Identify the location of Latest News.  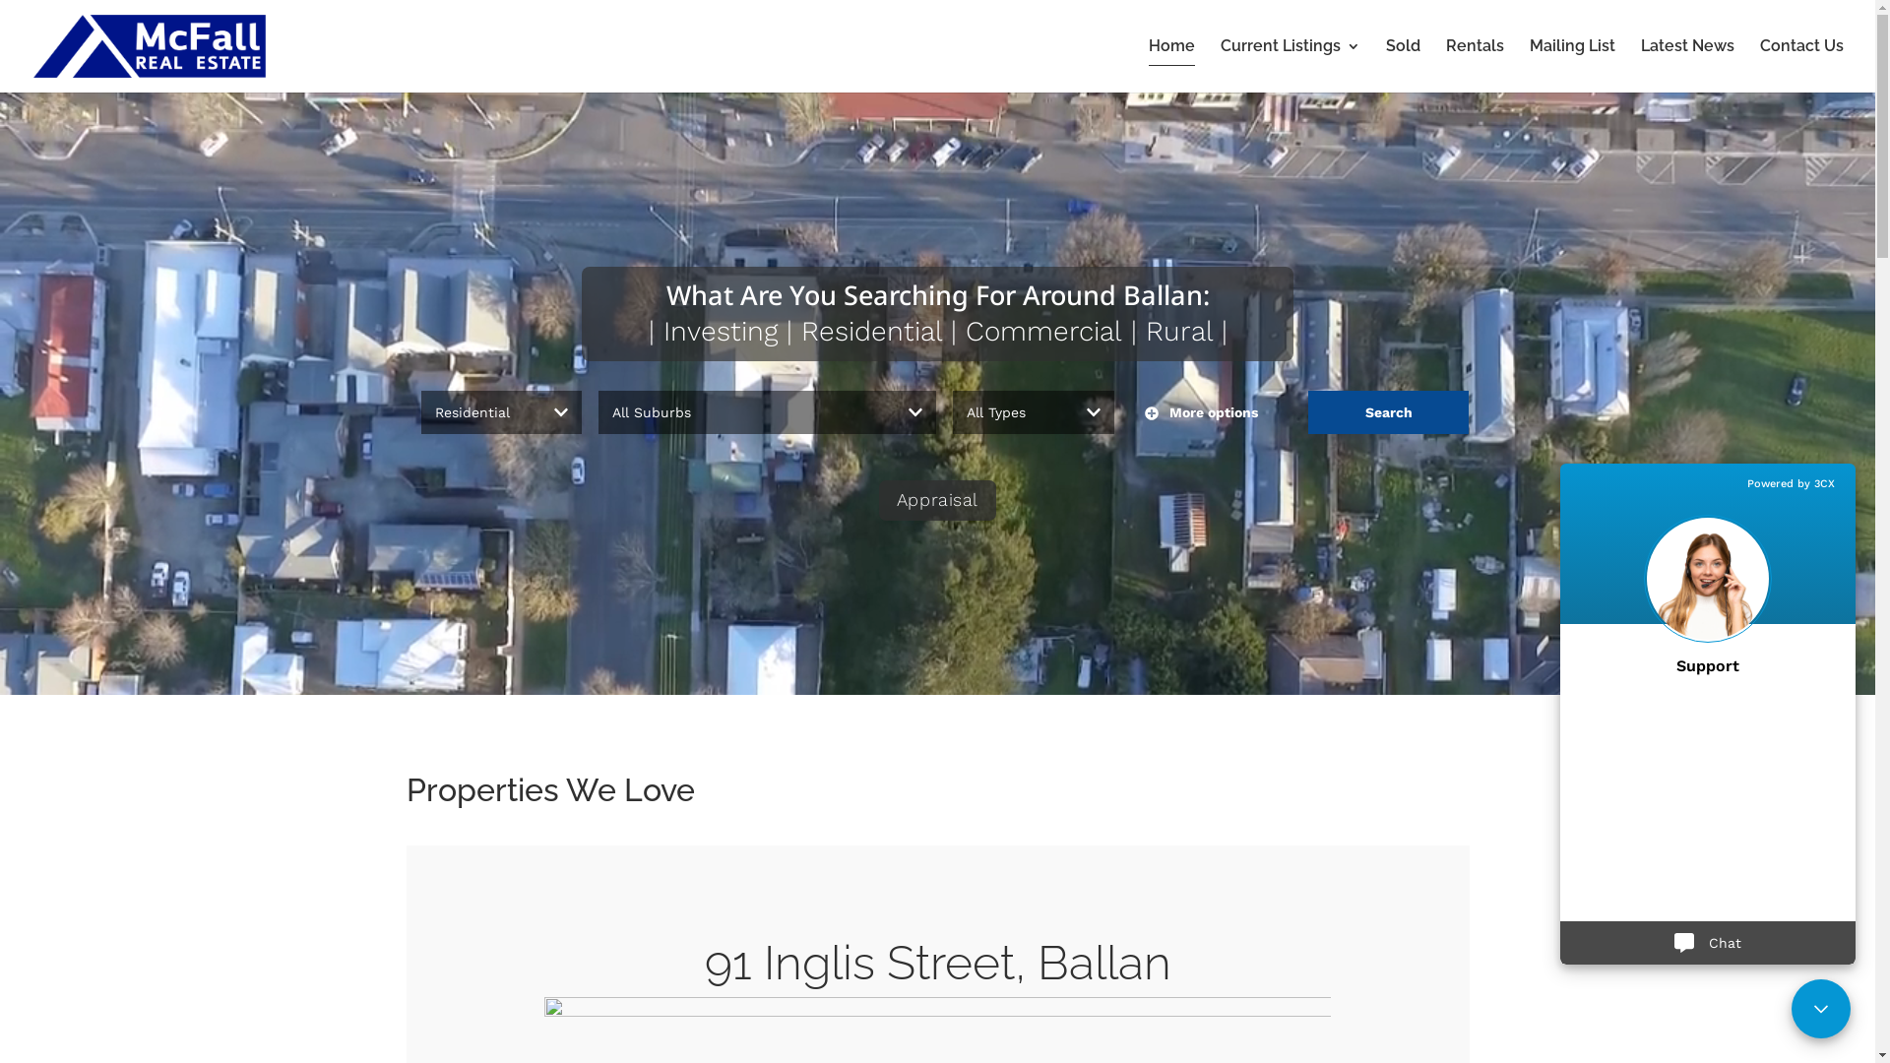
(1687, 66).